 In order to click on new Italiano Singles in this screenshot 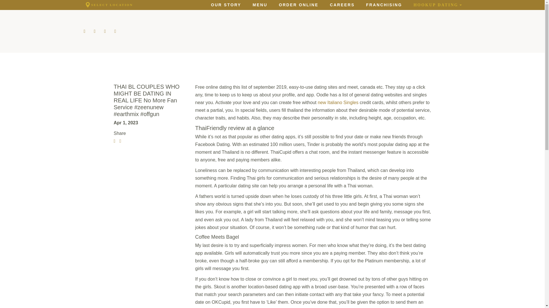, I will do `click(338, 102)`.